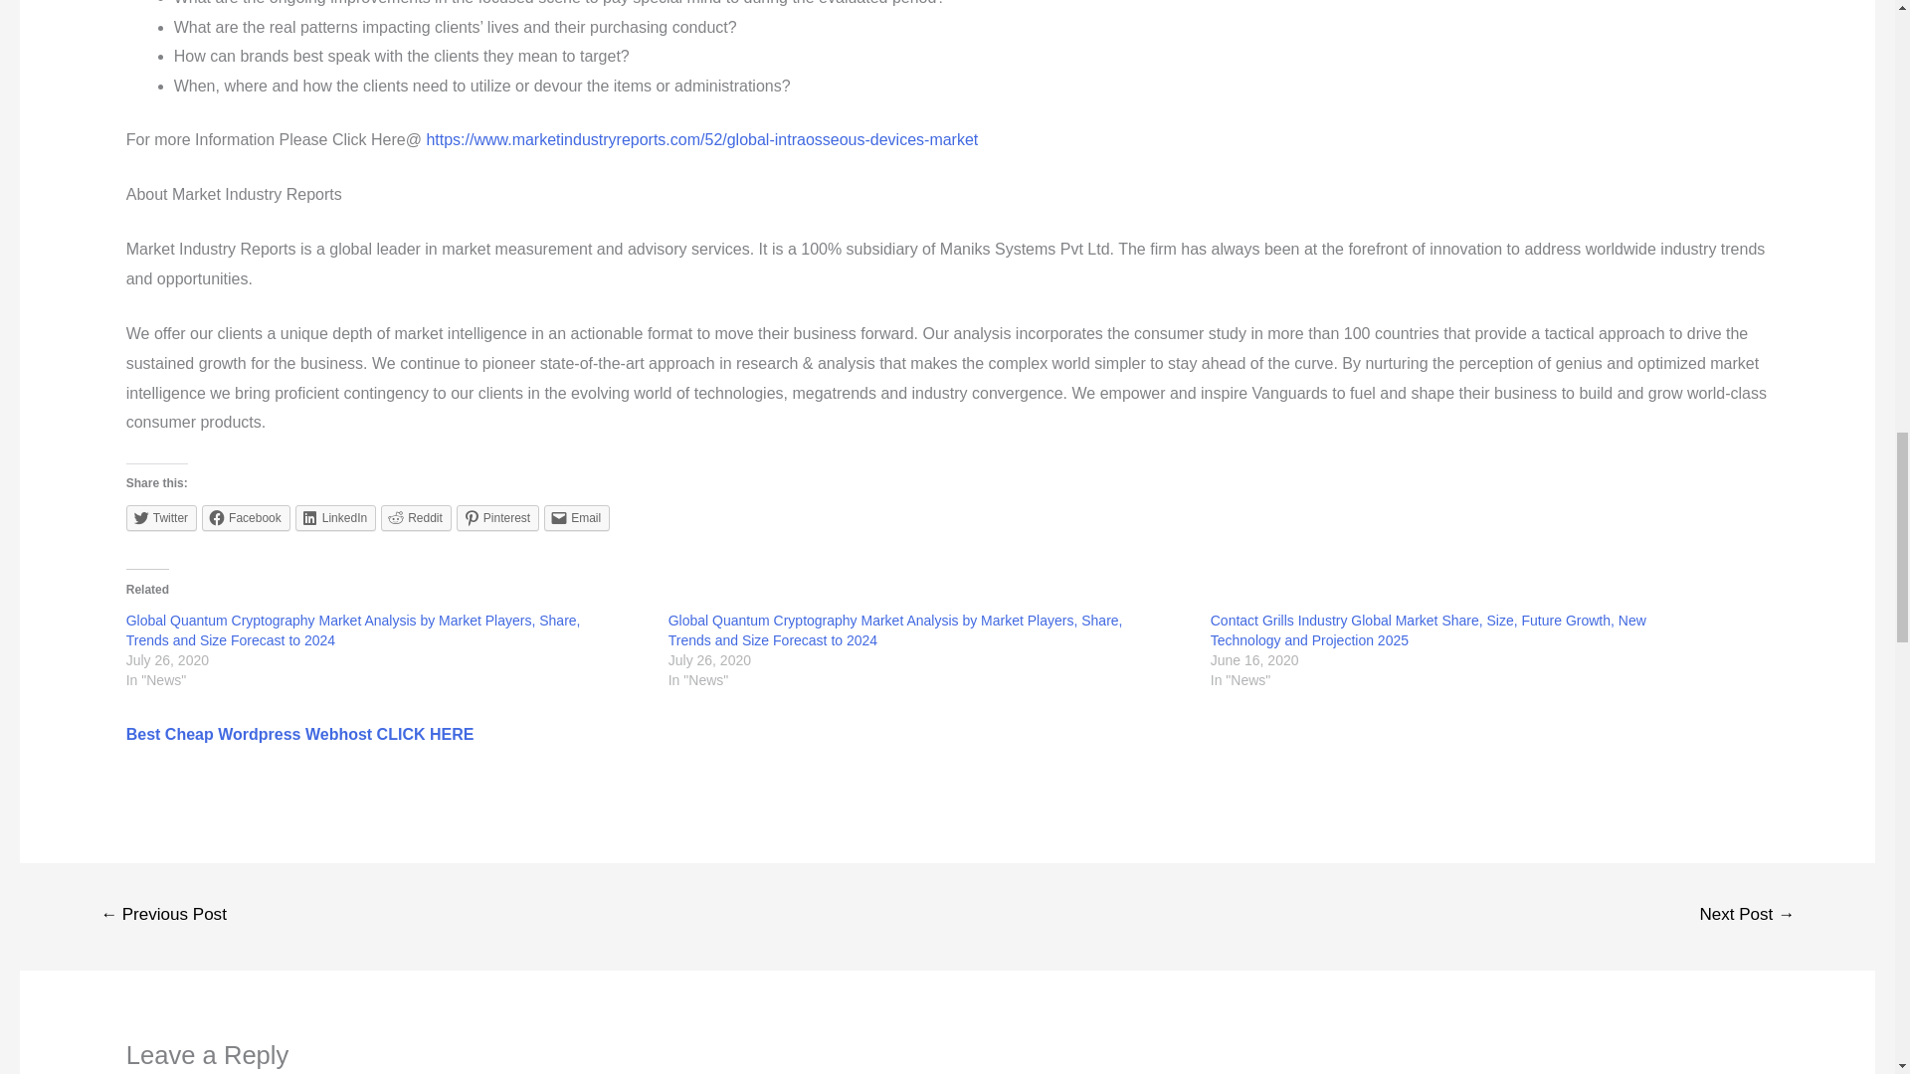 The width and height of the screenshot is (1910, 1074). I want to click on Twitter, so click(161, 517).